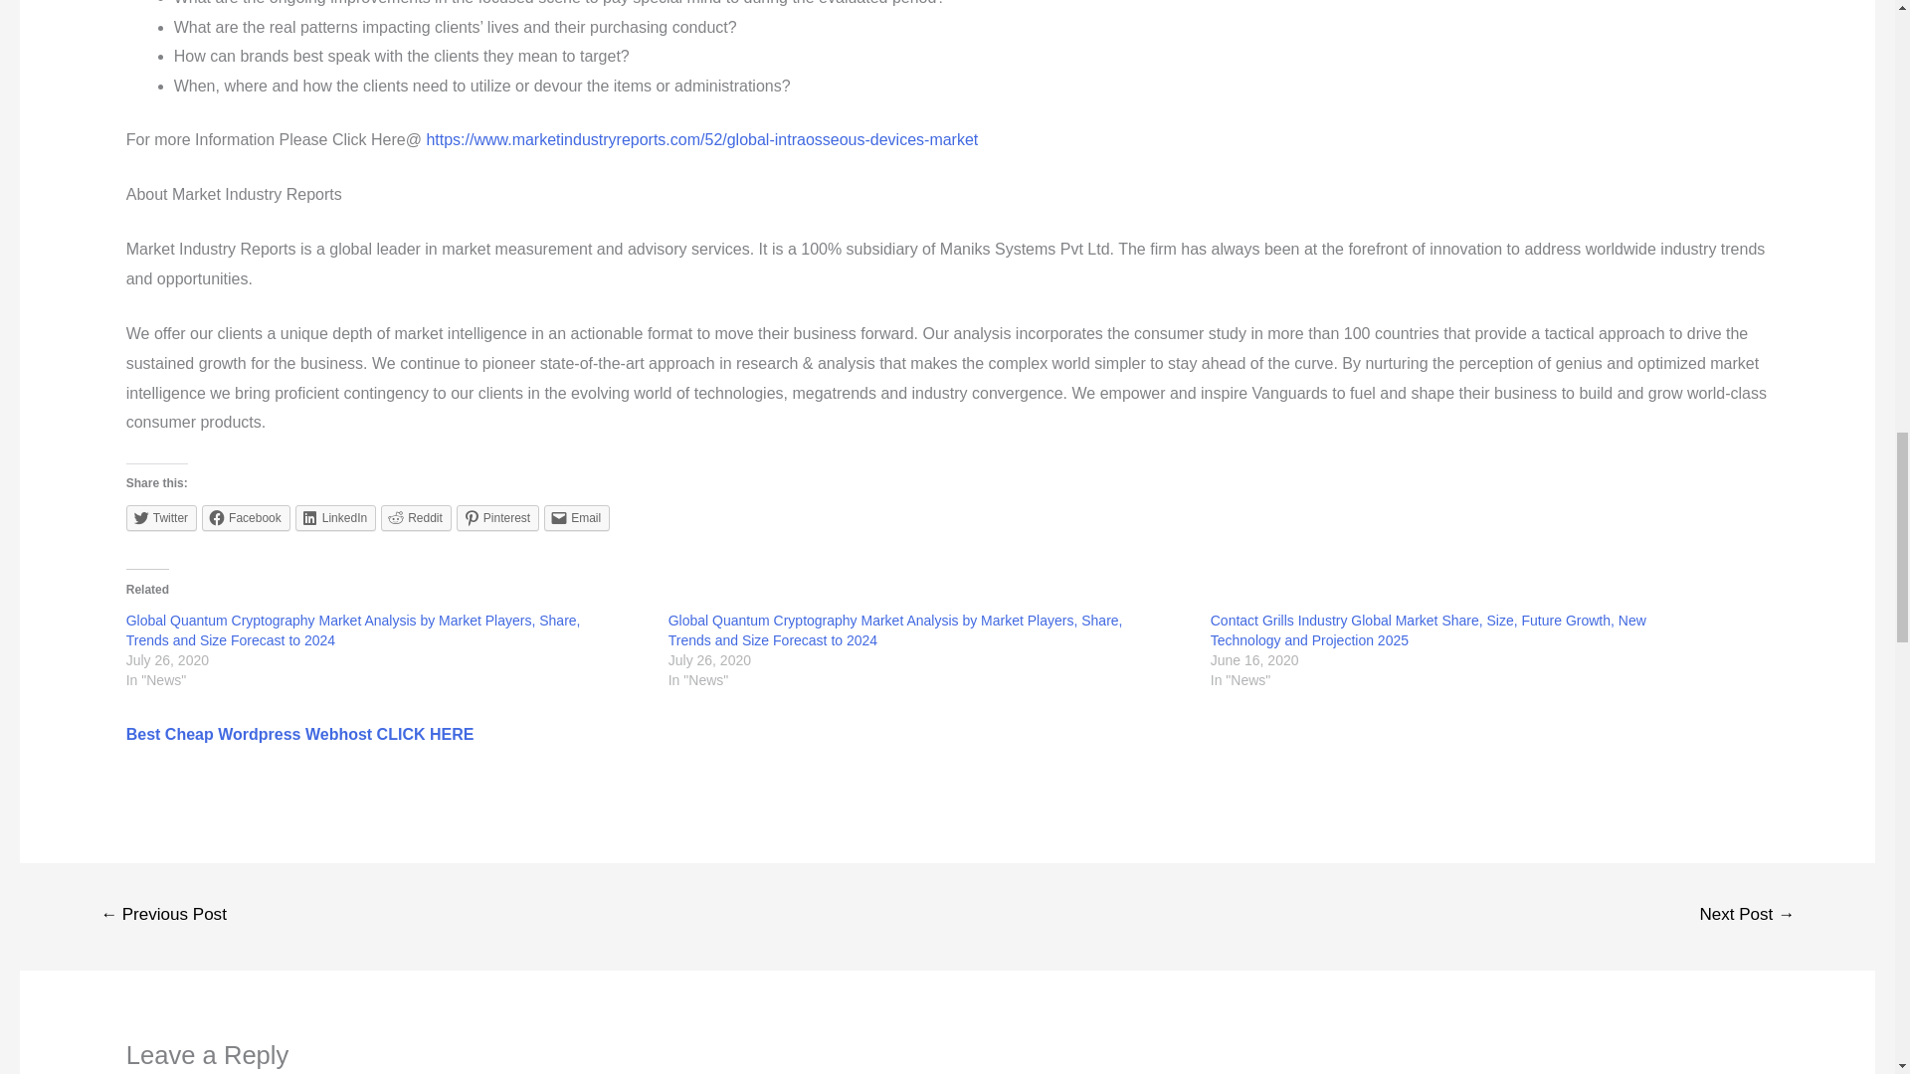 The width and height of the screenshot is (1910, 1074). I want to click on Twitter, so click(161, 517).